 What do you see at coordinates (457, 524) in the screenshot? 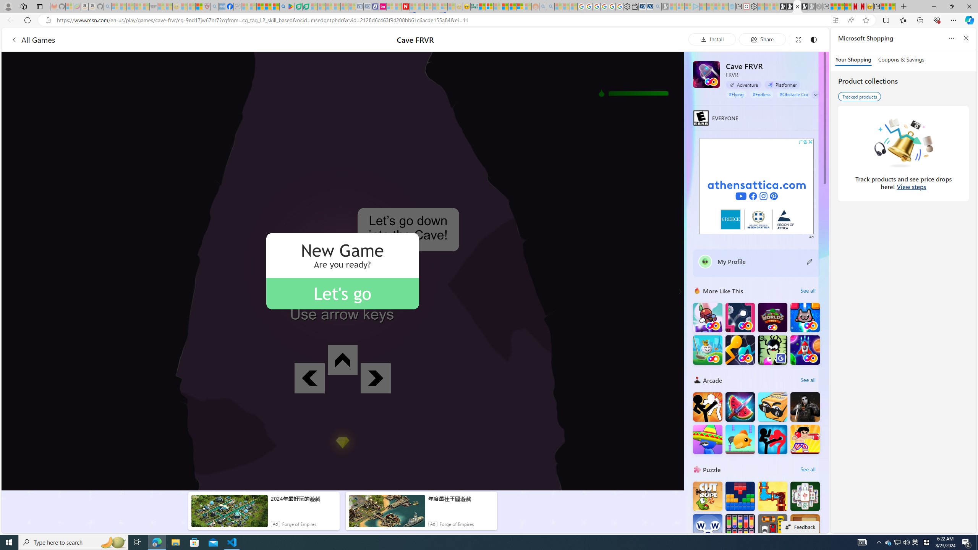
I see `Forge of Empires` at bounding box center [457, 524].